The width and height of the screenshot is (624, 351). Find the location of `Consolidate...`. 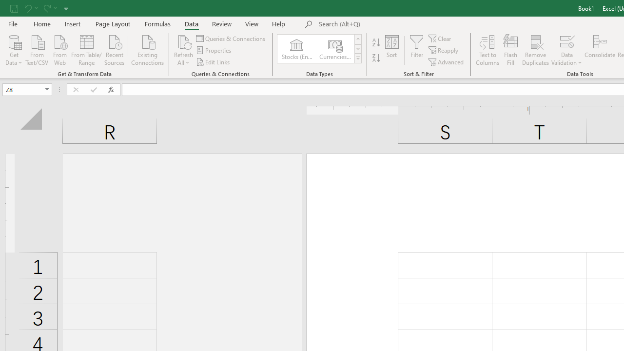

Consolidate... is located at coordinates (600, 50).